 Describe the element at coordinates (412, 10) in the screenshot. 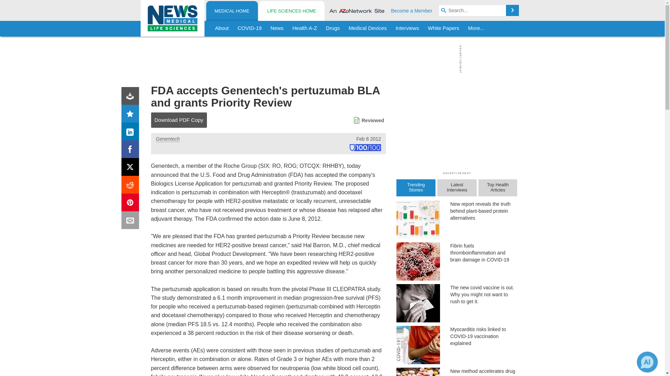

I see `Become a Member` at that location.